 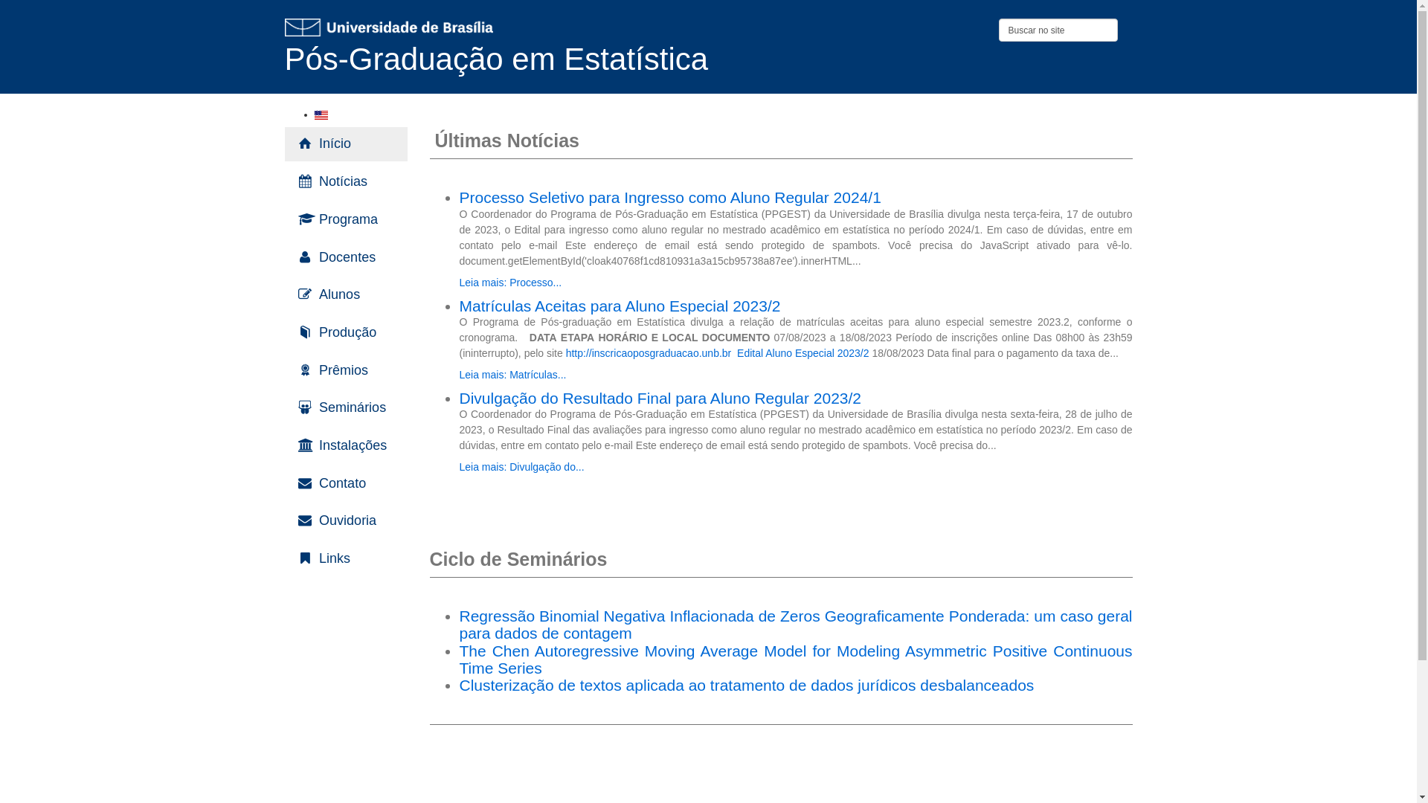 What do you see at coordinates (321, 115) in the screenshot?
I see `English (UK)` at bounding box center [321, 115].